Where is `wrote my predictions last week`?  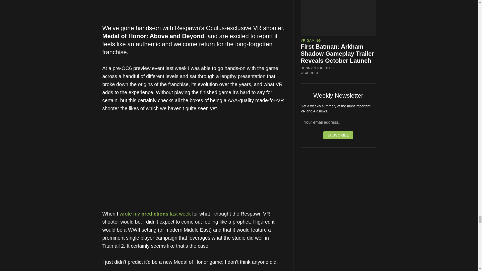
wrote my predictions last week is located at coordinates (155, 214).